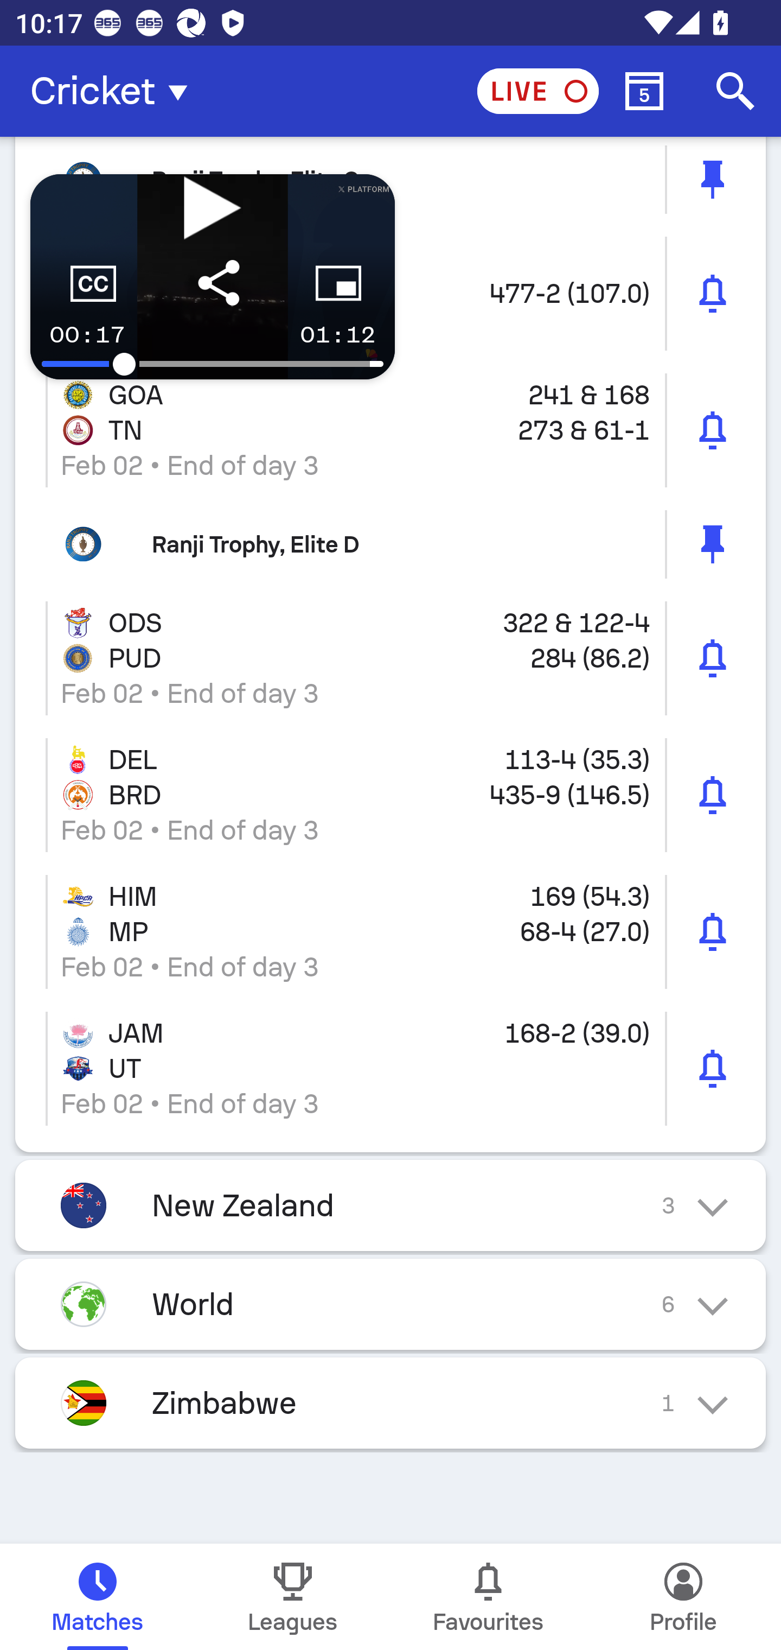  What do you see at coordinates (390, 1068) in the screenshot?
I see `JAM 168-2 (39.0) UT Feb 02 • End of day 3` at bounding box center [390, 1068].